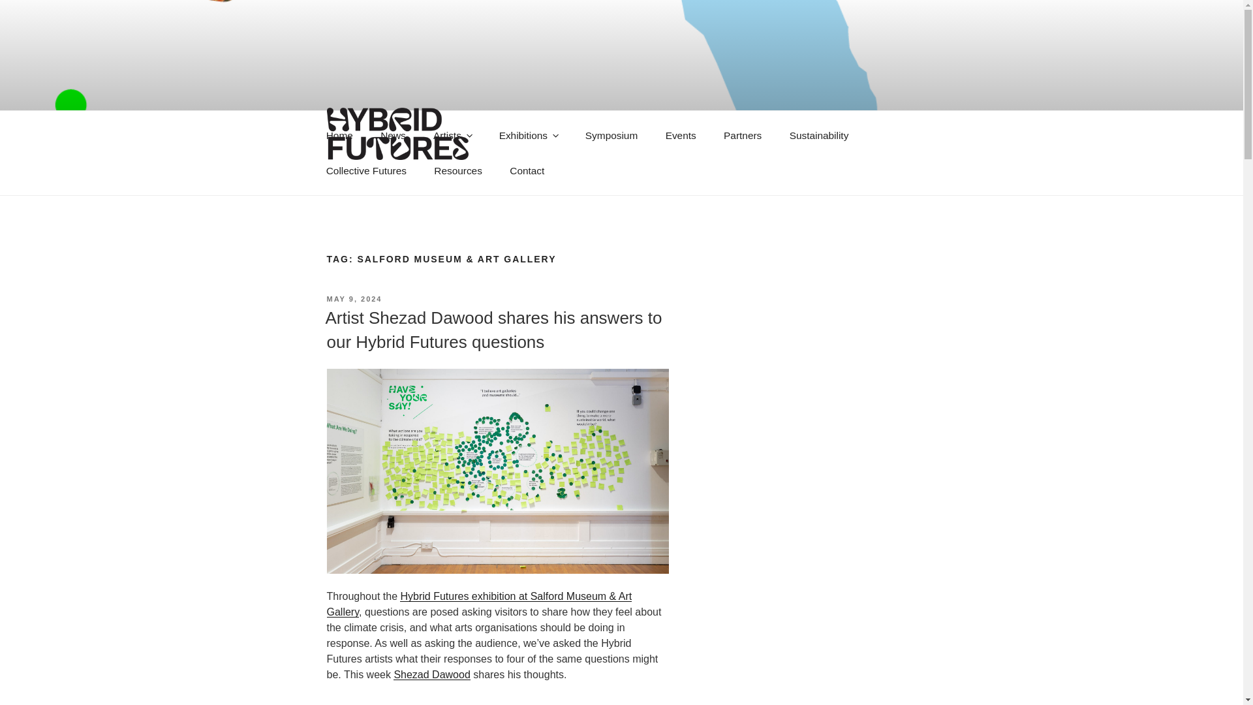 The width and height of the screenshot is (1253, 705). What do you see at coordinates (527, 136) in the screenshot?
I see `Exhibitions` at bounding box center [527, 136].